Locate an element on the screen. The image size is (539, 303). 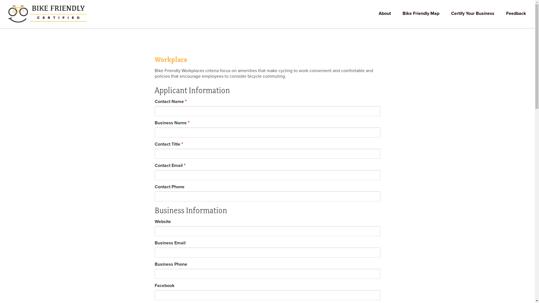
Feedback is located at coordinates (516, 14).